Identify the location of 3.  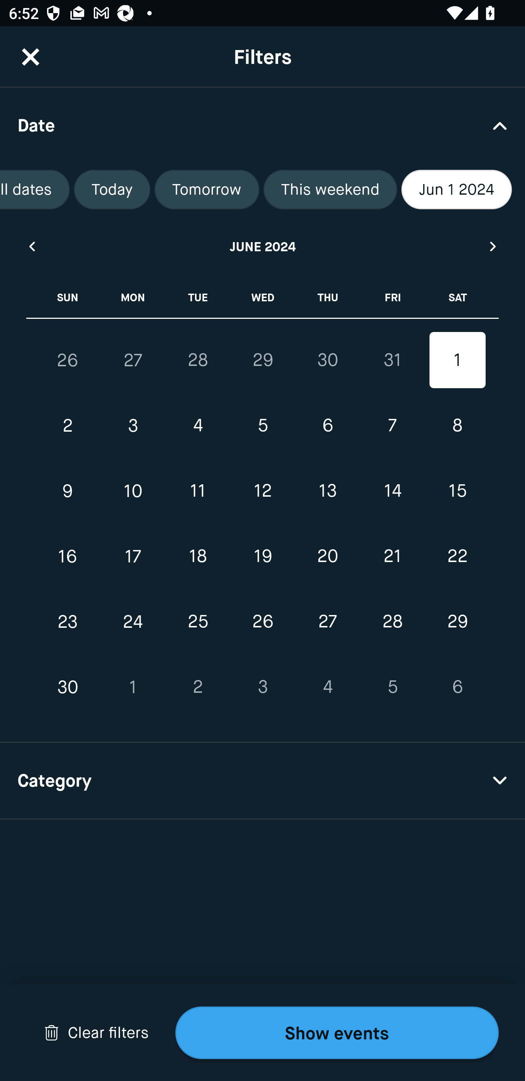
(133, 426).